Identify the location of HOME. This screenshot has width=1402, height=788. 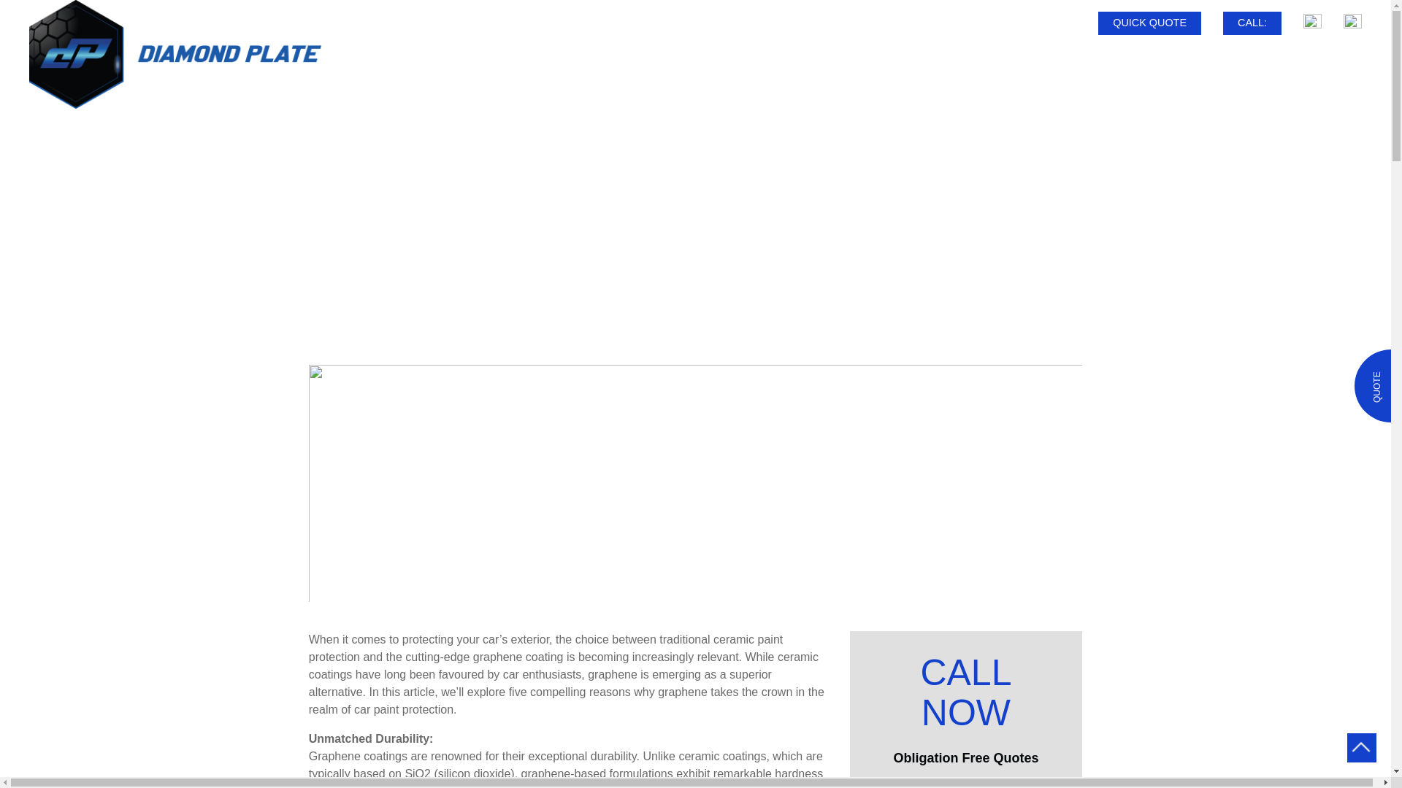
(797, 58).